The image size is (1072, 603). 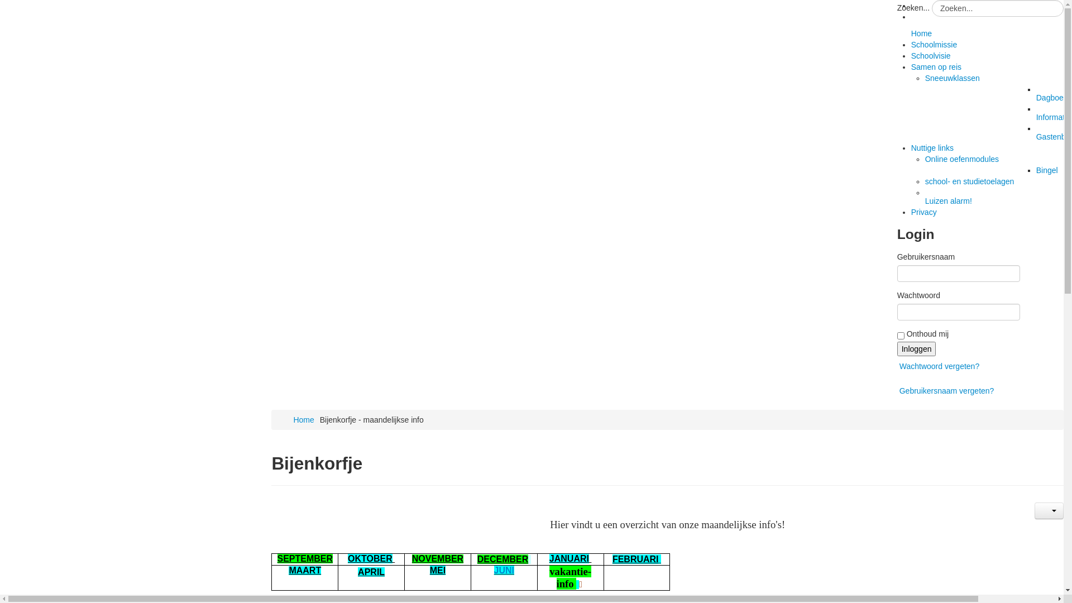 I want to click on Privacy, so click(x=924, y=212).